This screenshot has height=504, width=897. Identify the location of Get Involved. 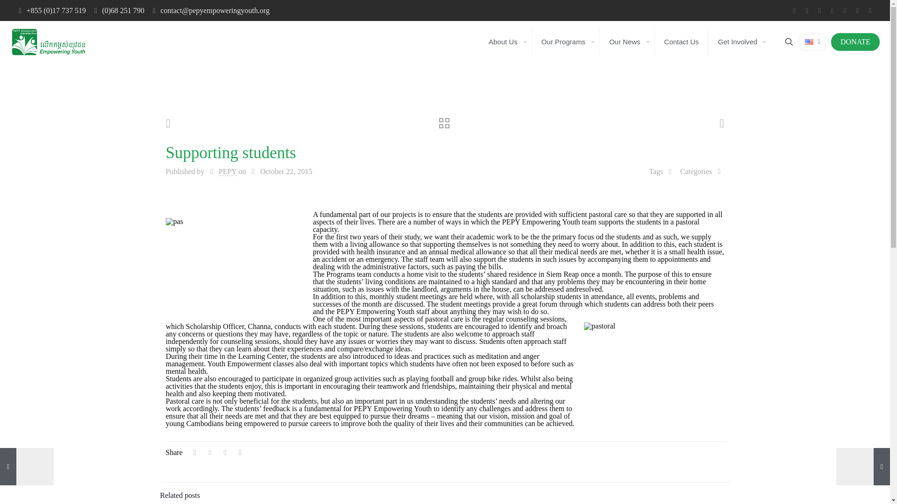
(740, 42).